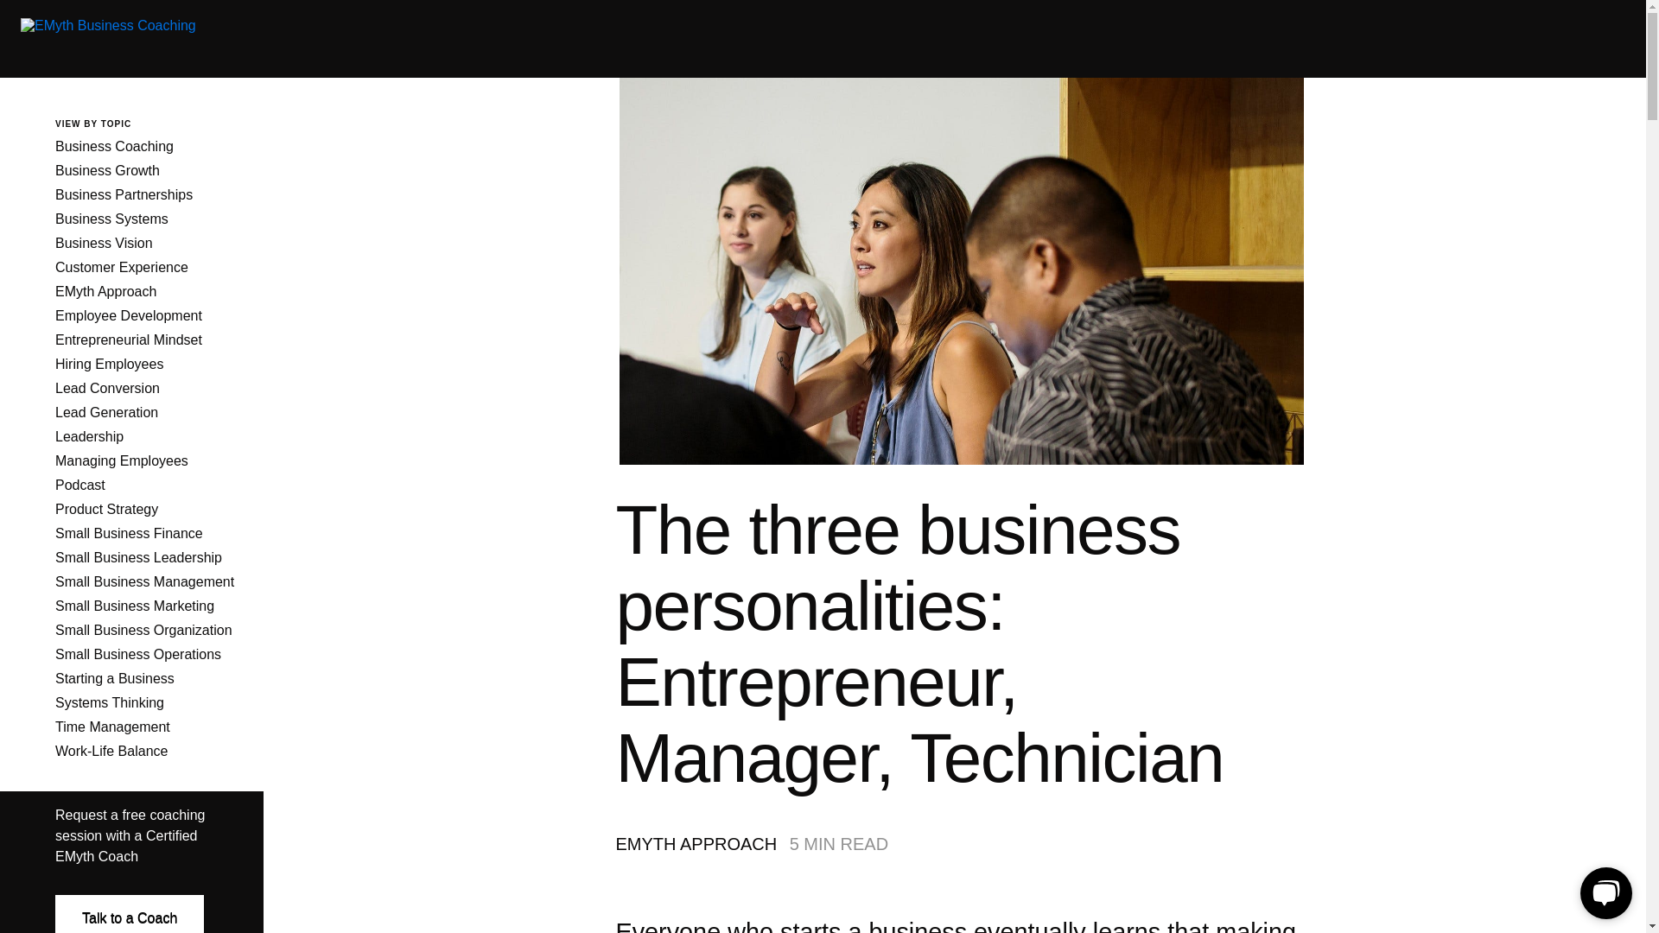 This screenshot has height=933, width=1659. I want to click on Small Business Organization, so click(143, 629).